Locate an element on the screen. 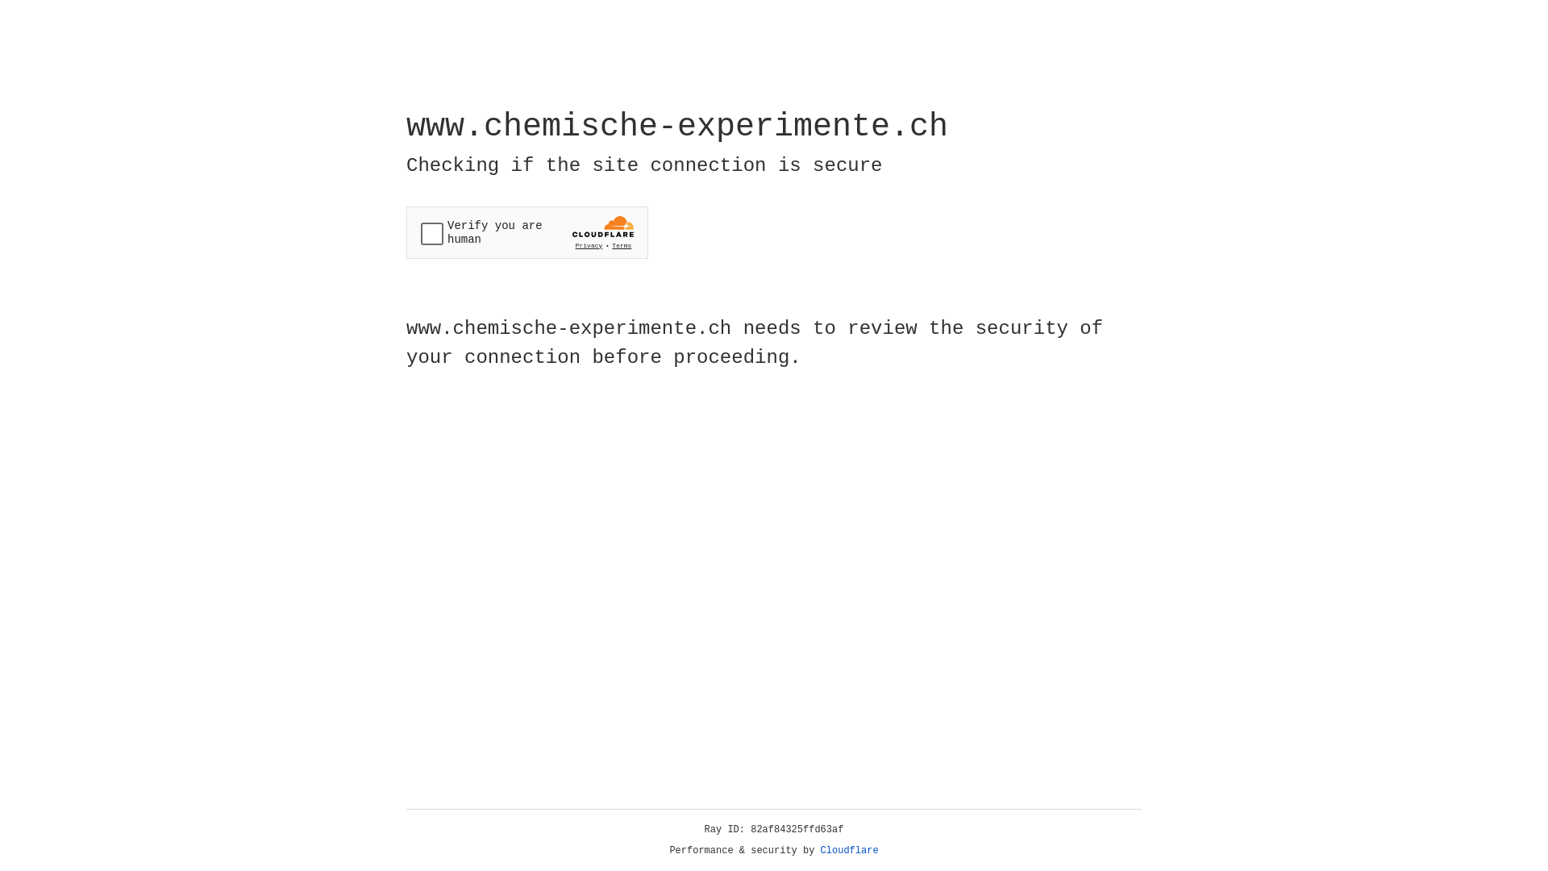 Image resolution: width=1548 pixels, height=871 pixels. Cloudflare is located at coordinates (850, 851).